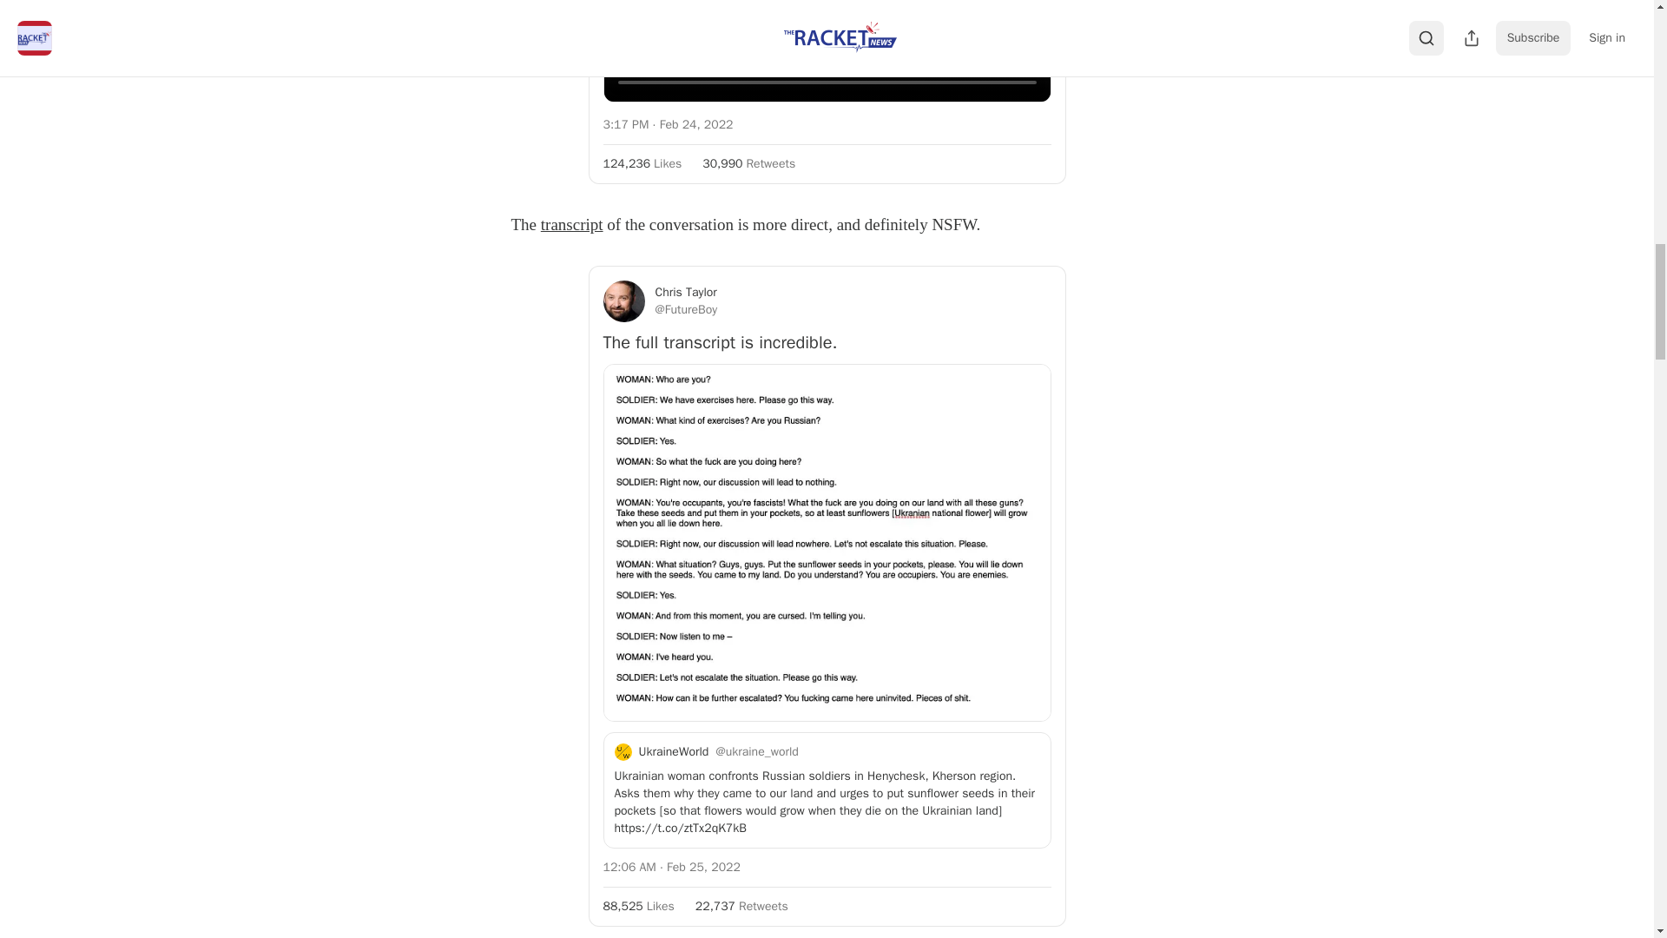 This screenshot has width=1667, height=938. Describe the element at coordinates (571, 224) in the screenshot. I see `transcript` at that location.